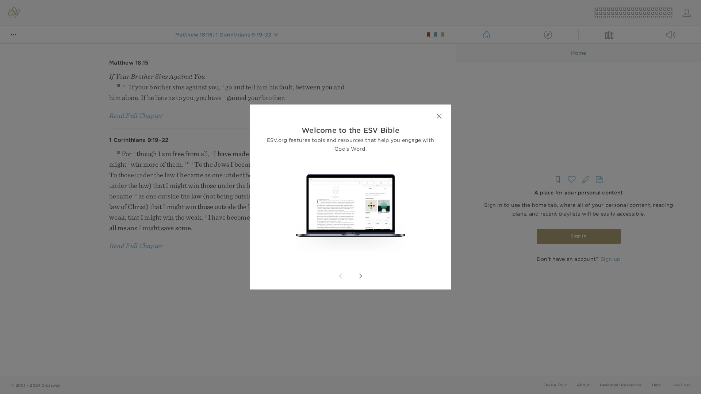  What do you see at coordinates (656, 385) in the screenshot?
I see `Help` at bounding box center [656, 385].